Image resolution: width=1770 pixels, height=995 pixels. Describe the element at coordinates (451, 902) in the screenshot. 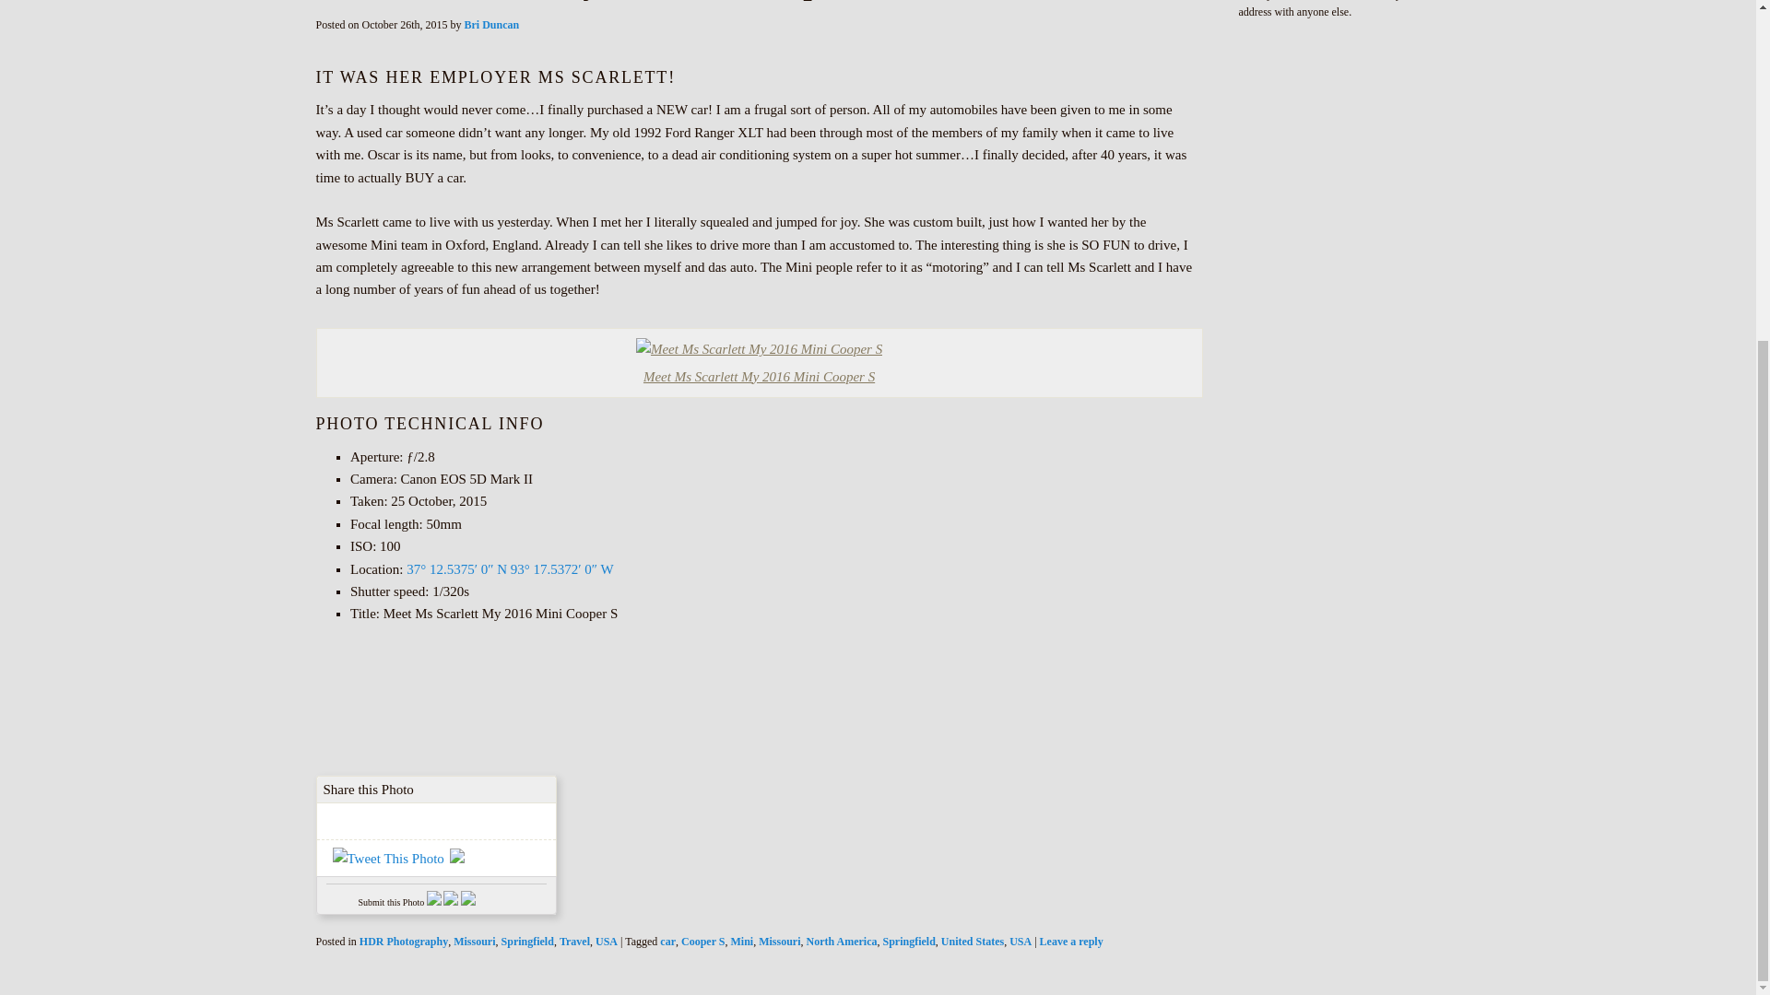

I see `Submit to Digg` at that location.